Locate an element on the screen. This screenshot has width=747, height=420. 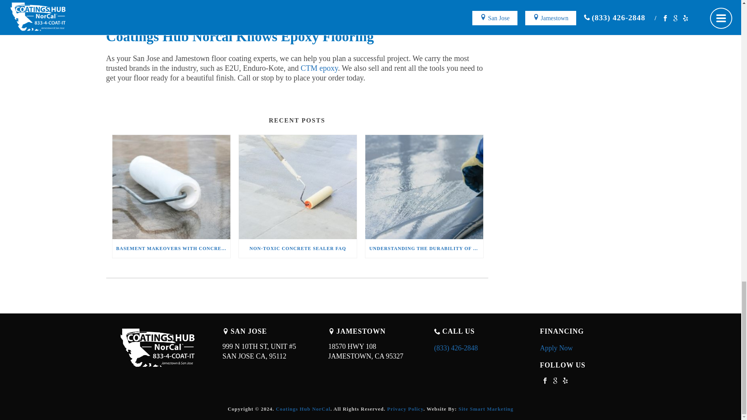
NON-TOXIC CONCRETE SEALER FAQ is located at coordinates (424, 187).